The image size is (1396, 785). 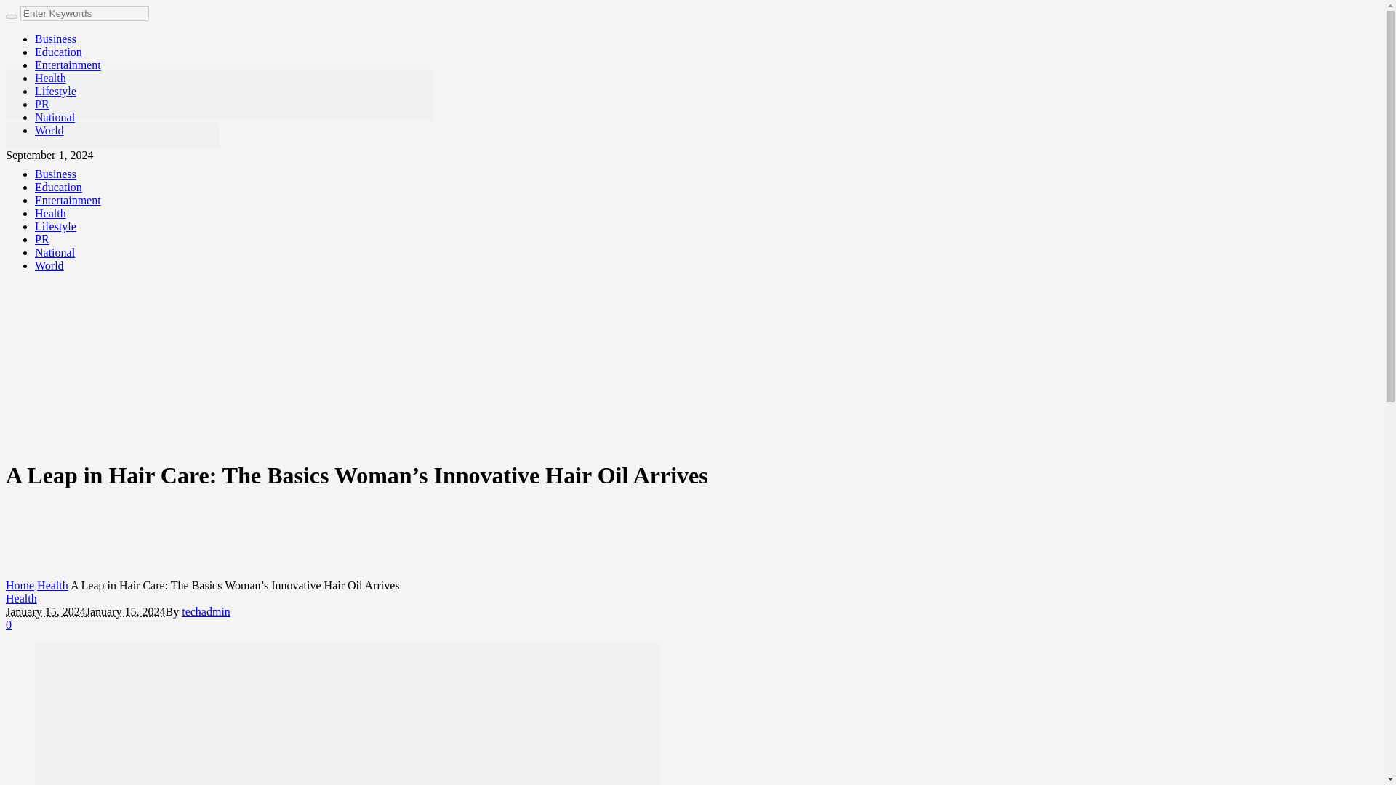 What do you see at coordinates (52, 586) in the screenshot?
I see `Health` at bounding box center [52, 586].